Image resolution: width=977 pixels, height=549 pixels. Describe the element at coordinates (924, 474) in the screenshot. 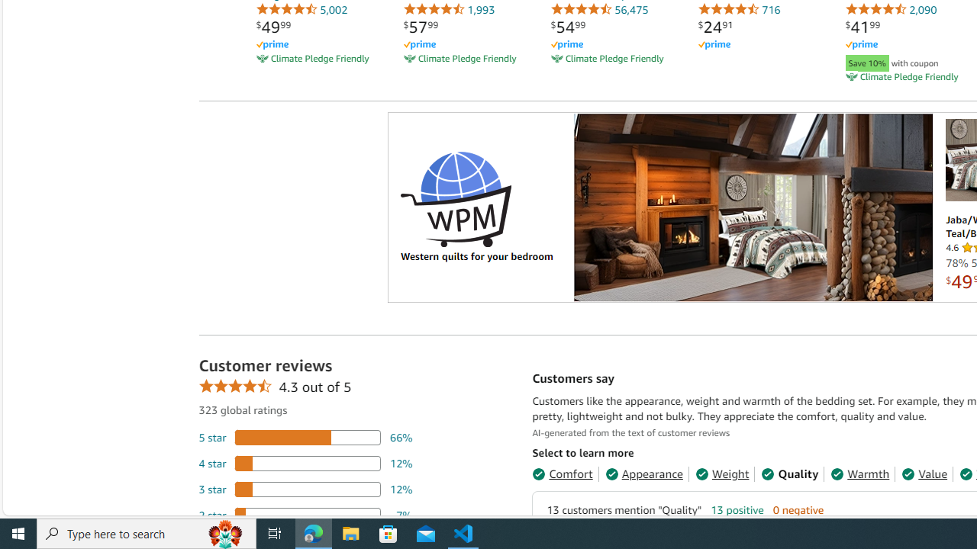

I see `Value` at that location.